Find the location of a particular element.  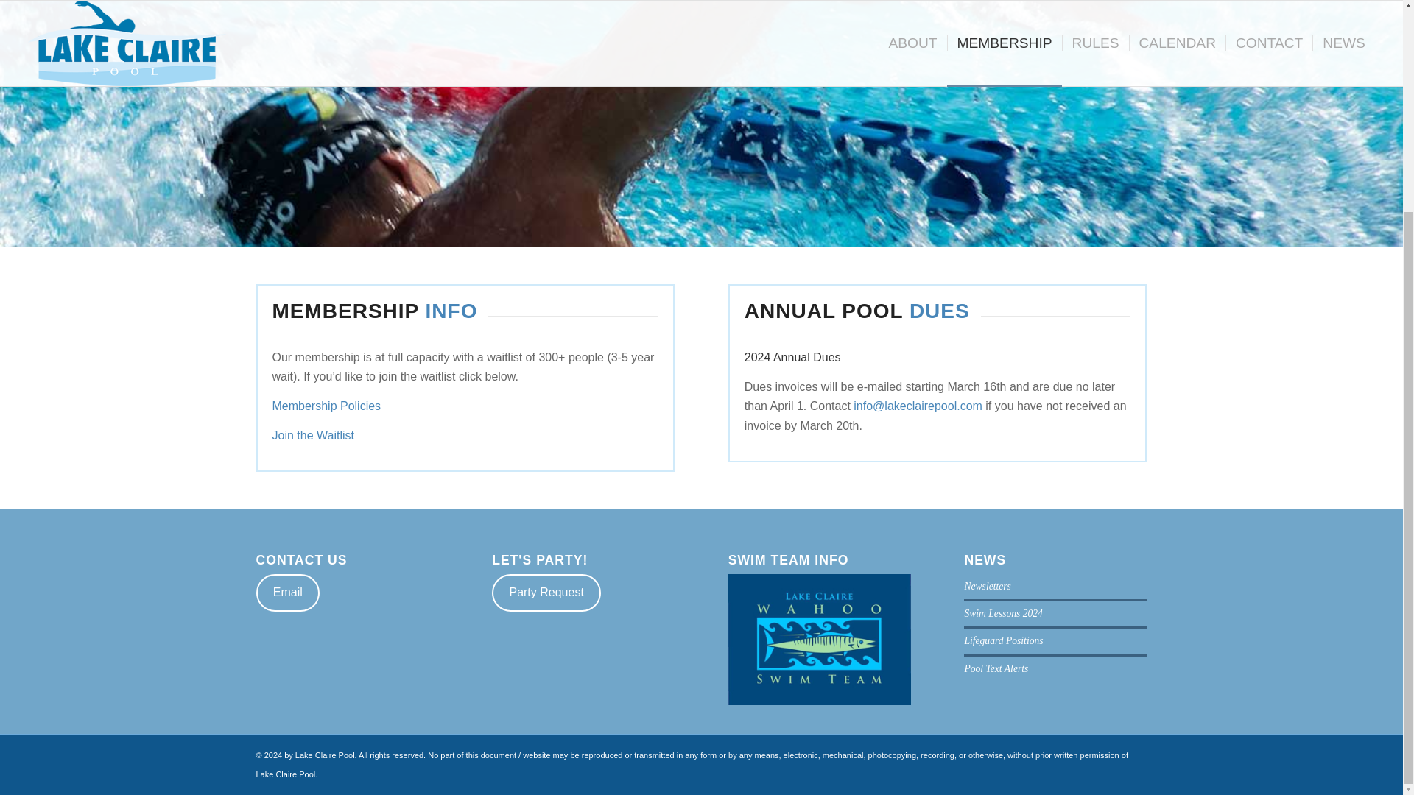

Membership Policies is located at coordinates (327, 406).